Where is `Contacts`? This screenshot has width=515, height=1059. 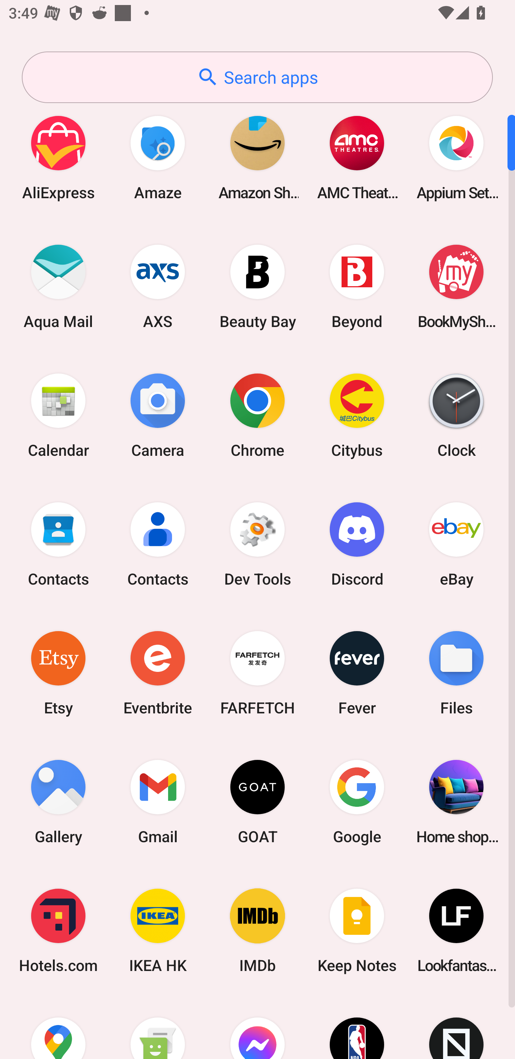
Contacts is located at coordinates (58, 544).